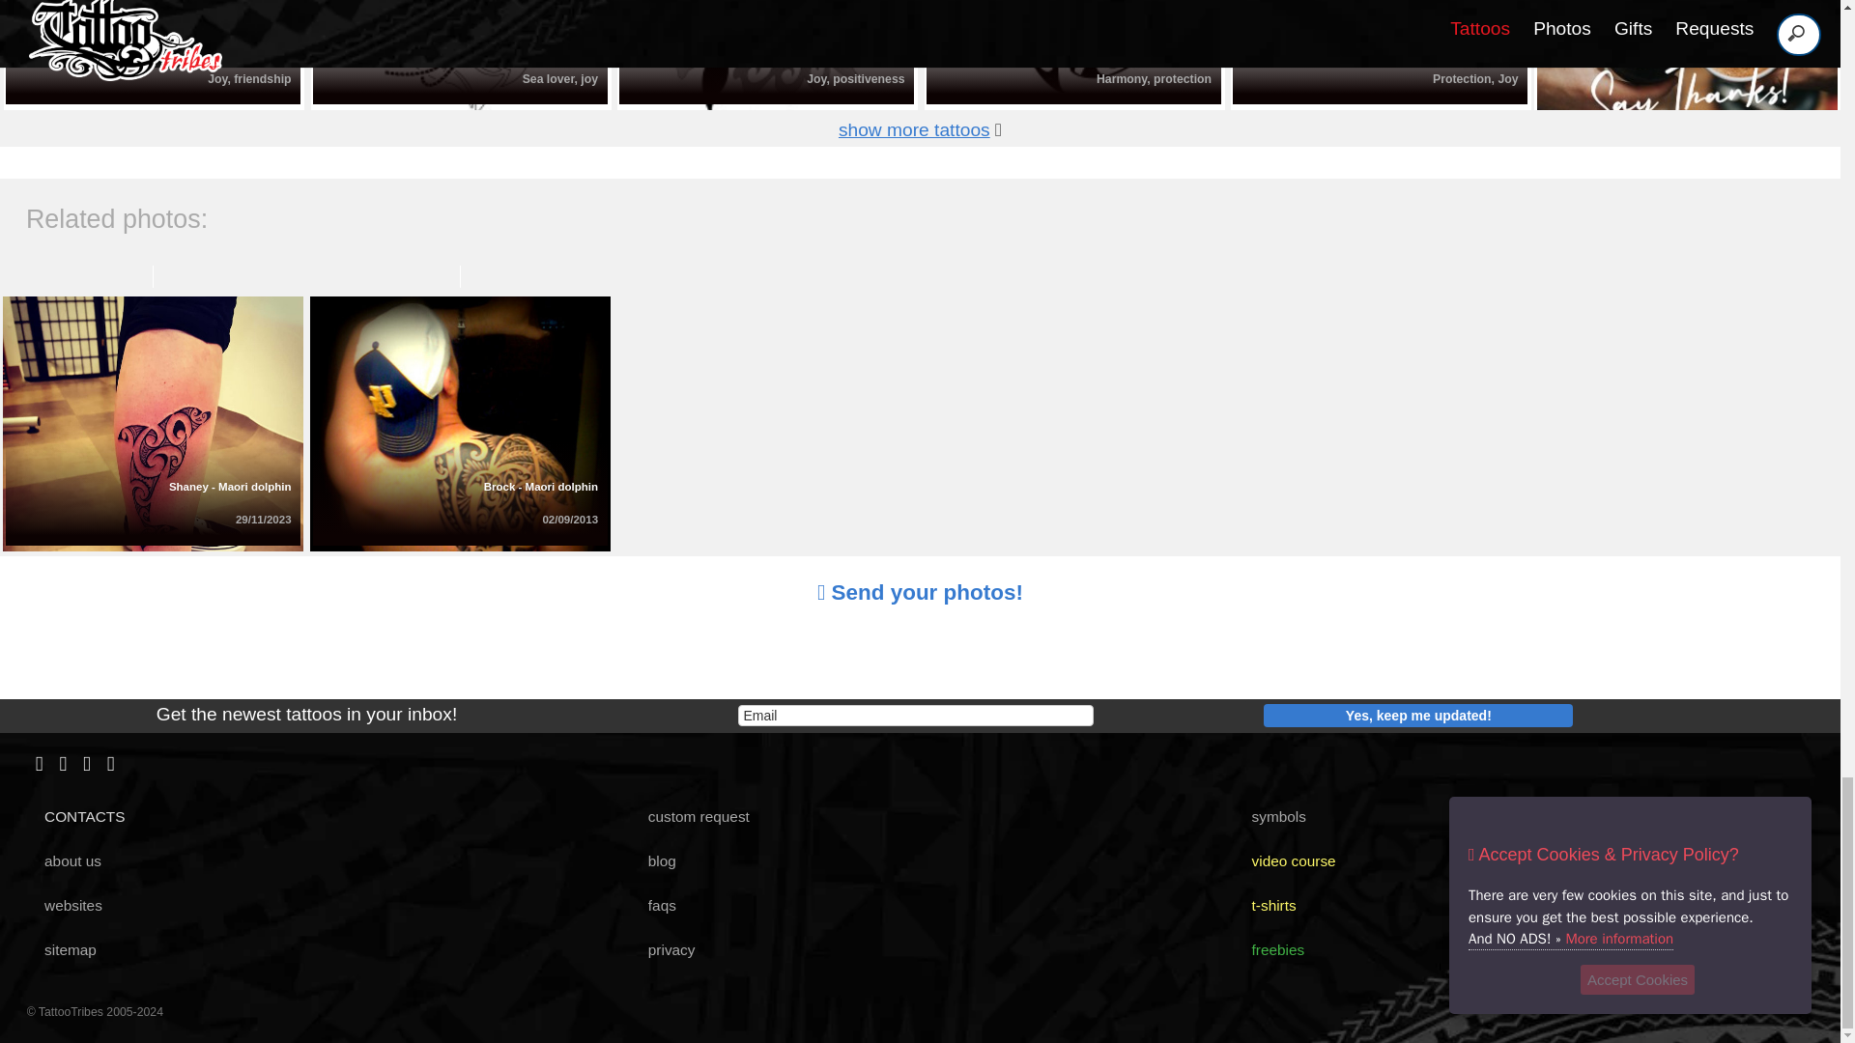 The height and width of the screenshot is (1043, 1855). What do you see at coordinates (653, 860) in the screenshot?
I see `TattooTribes blog` at bounding box center [653, 860].